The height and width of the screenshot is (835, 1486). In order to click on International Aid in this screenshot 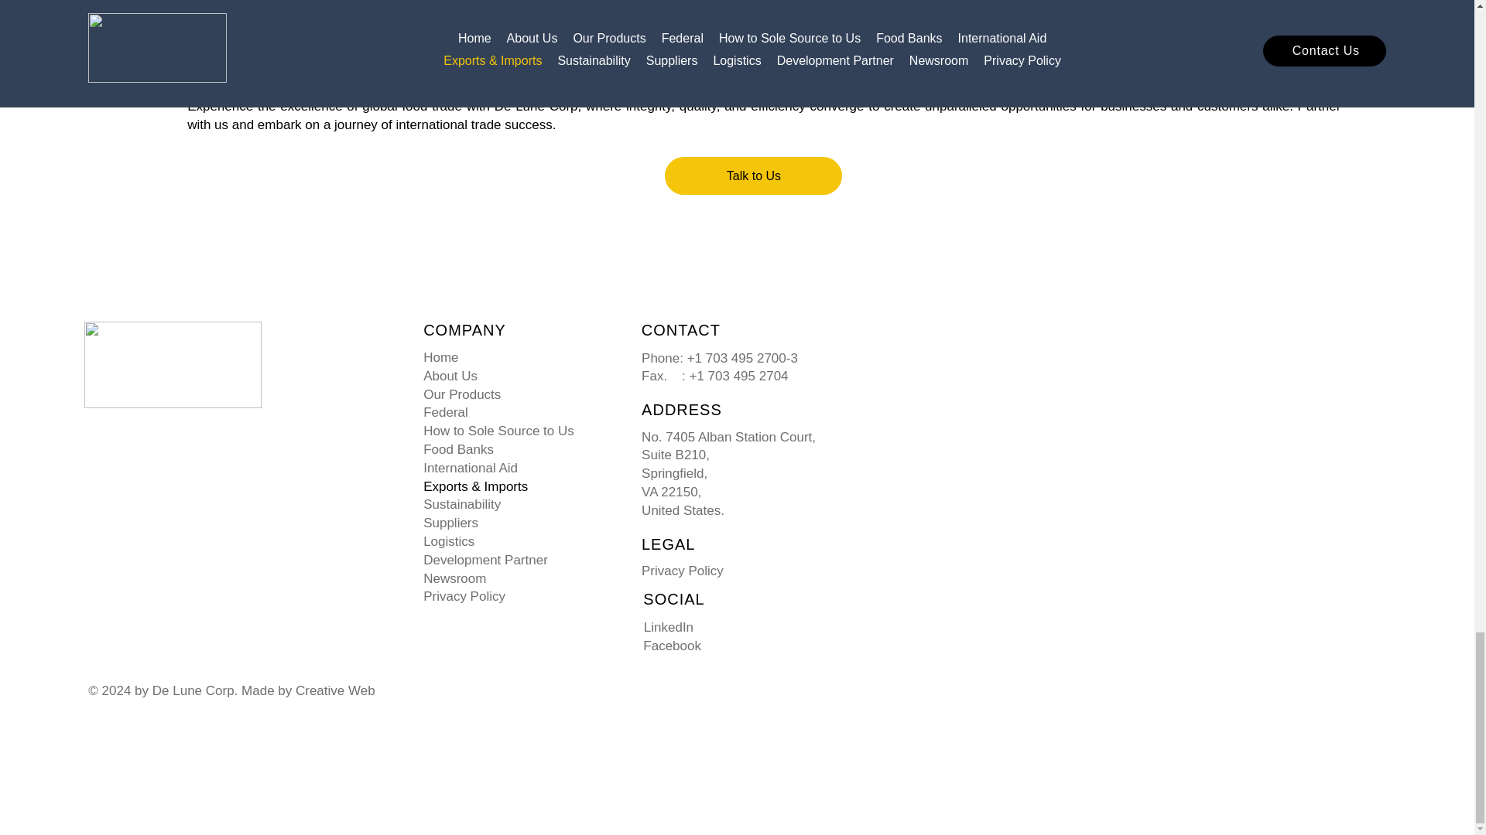, I will do `click(516, 469)`.